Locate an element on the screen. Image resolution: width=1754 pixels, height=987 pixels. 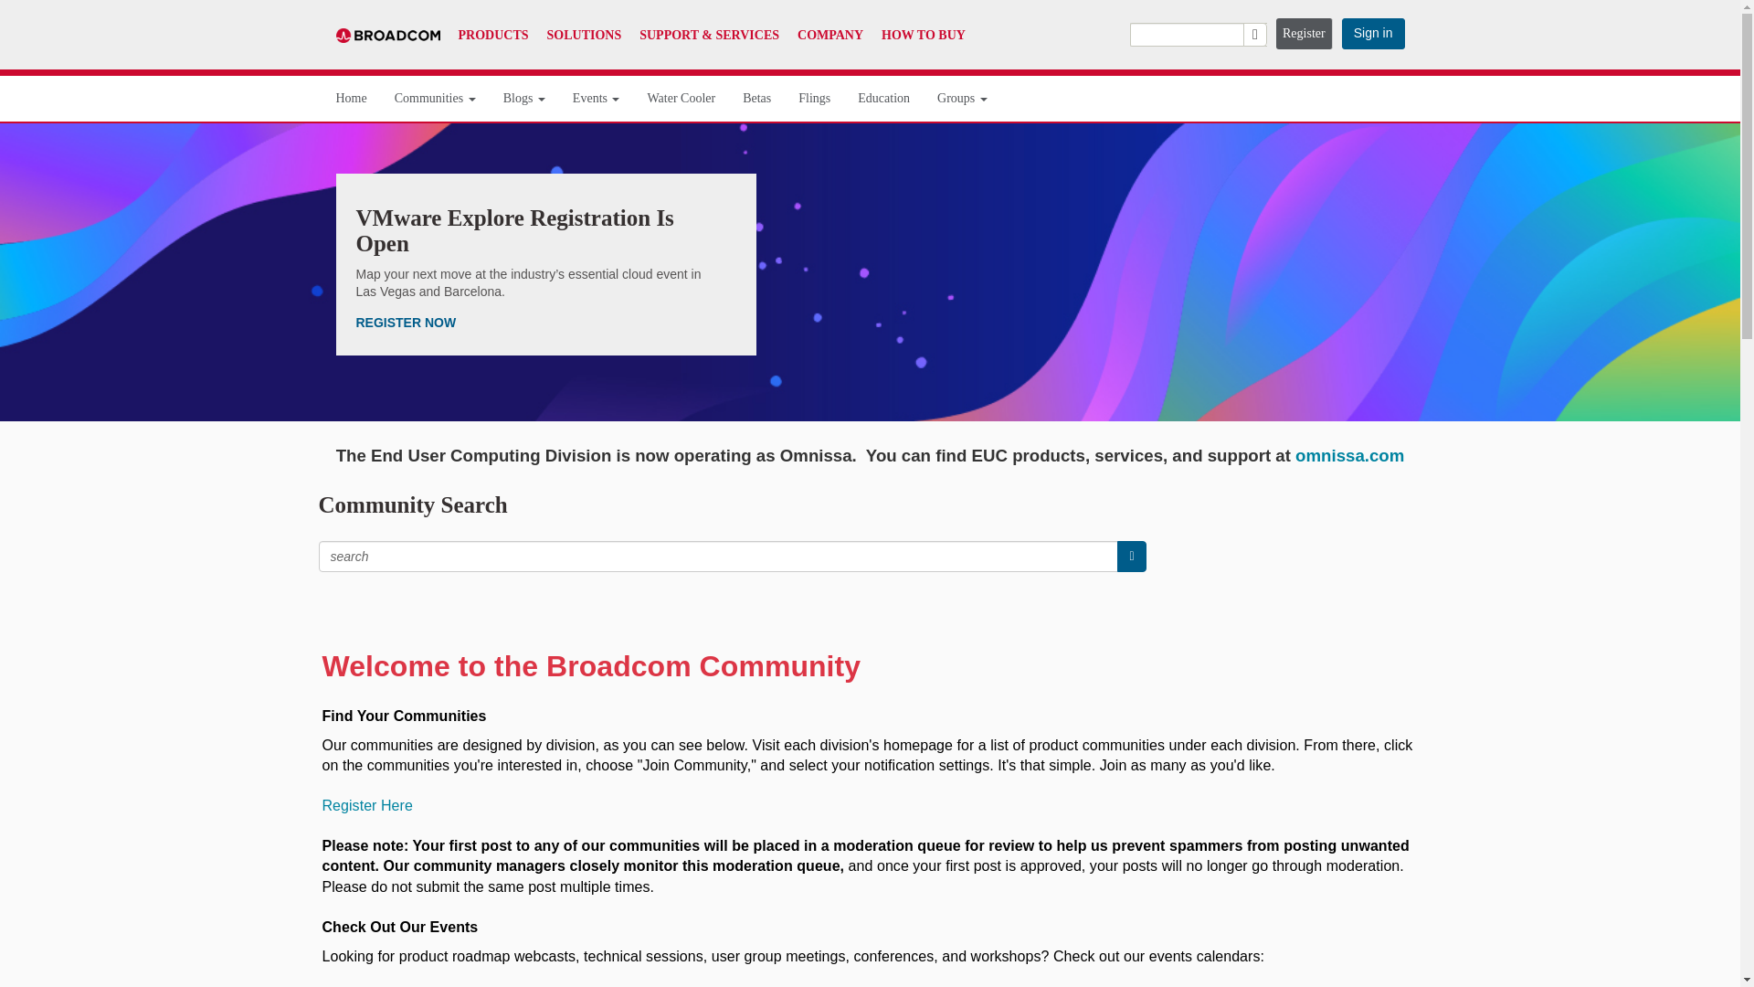
Water Cooler is located at coordinates (682, 99).